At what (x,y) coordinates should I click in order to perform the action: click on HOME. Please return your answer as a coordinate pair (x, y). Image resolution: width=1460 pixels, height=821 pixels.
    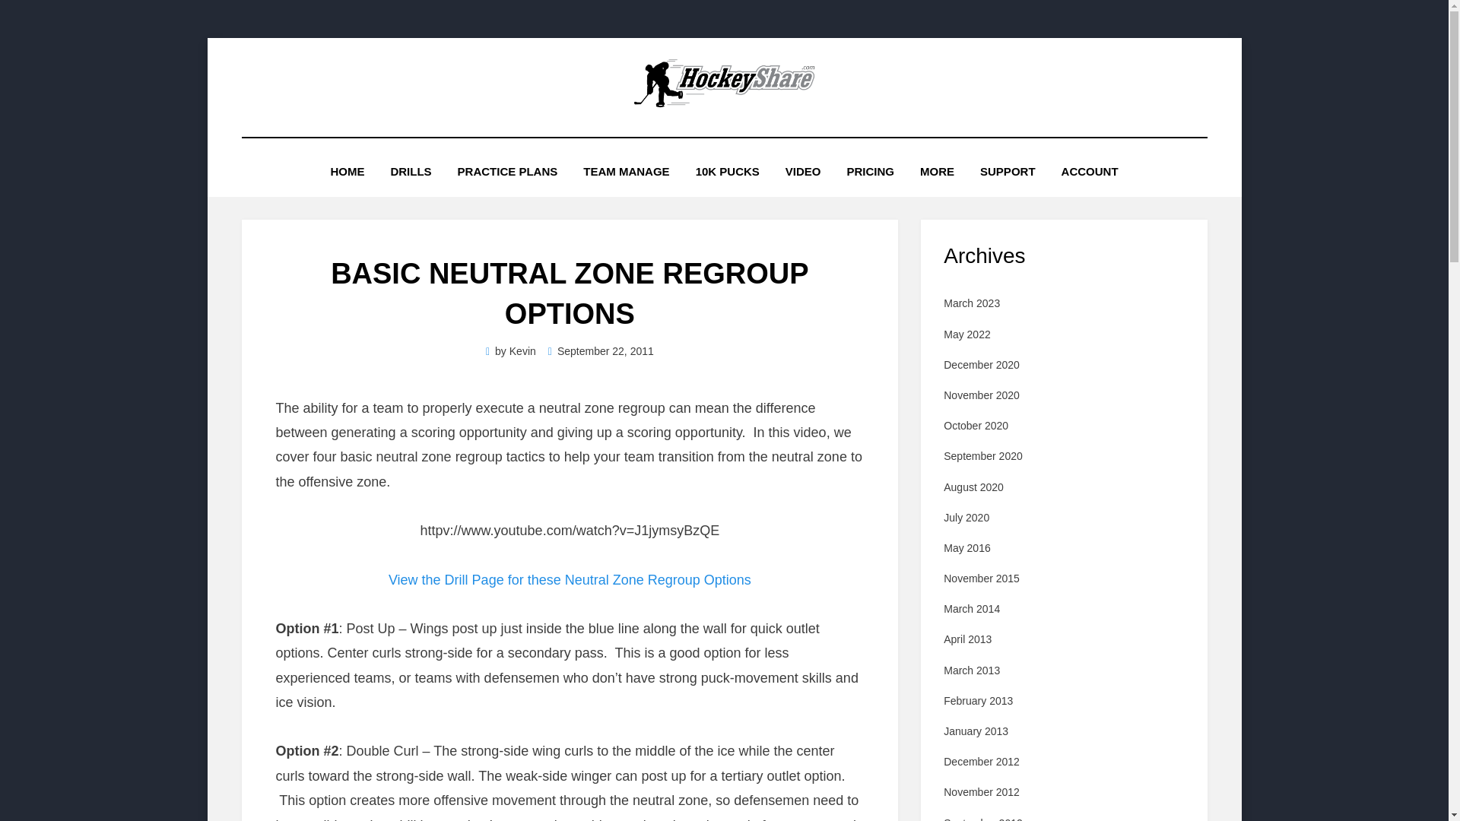
    Looking at the image, I should click on (347, 170).